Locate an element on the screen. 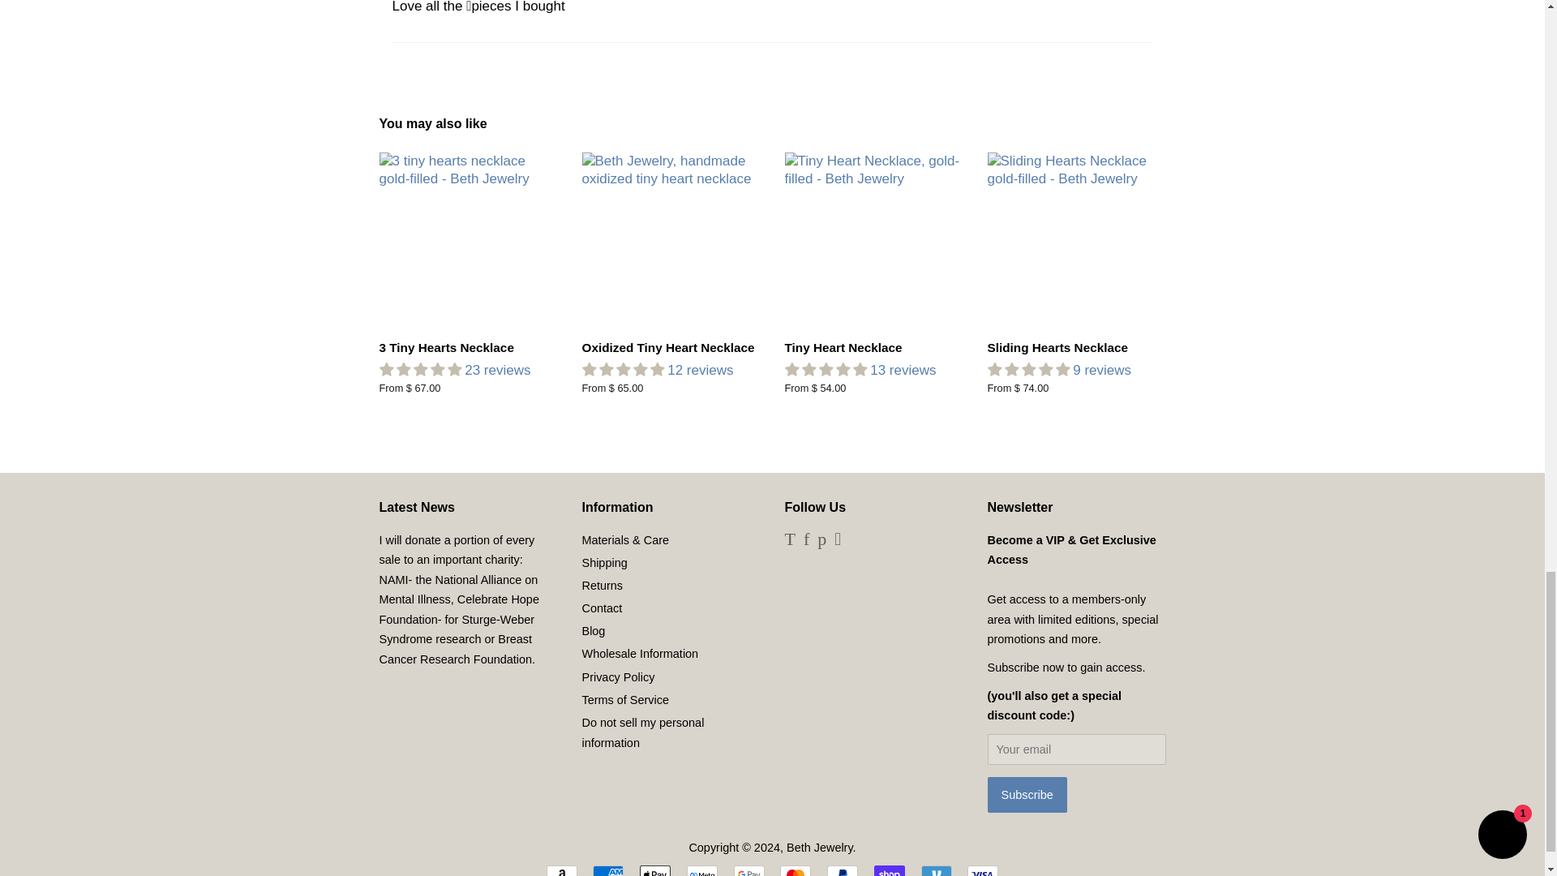  Beth Jewelry on Twitter is located at coordinates (790, 540).